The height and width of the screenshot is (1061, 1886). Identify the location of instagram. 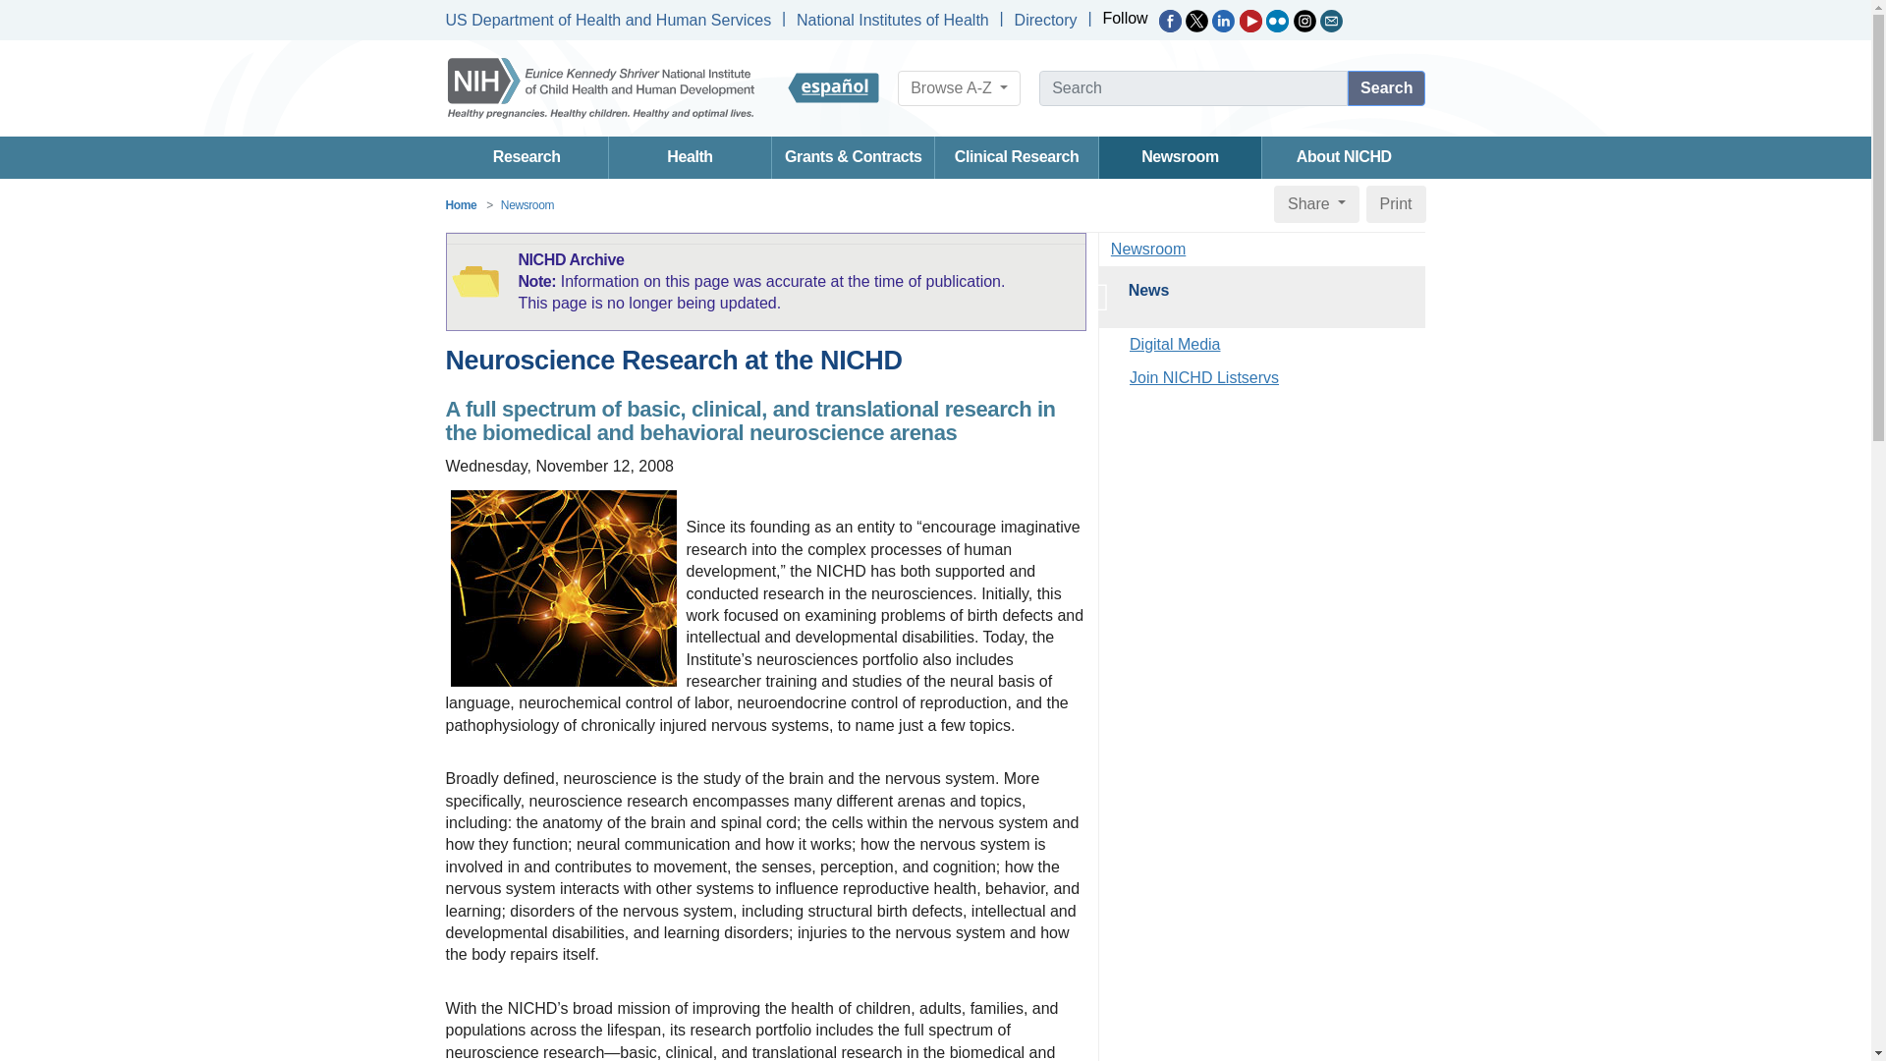
(1304, 21).